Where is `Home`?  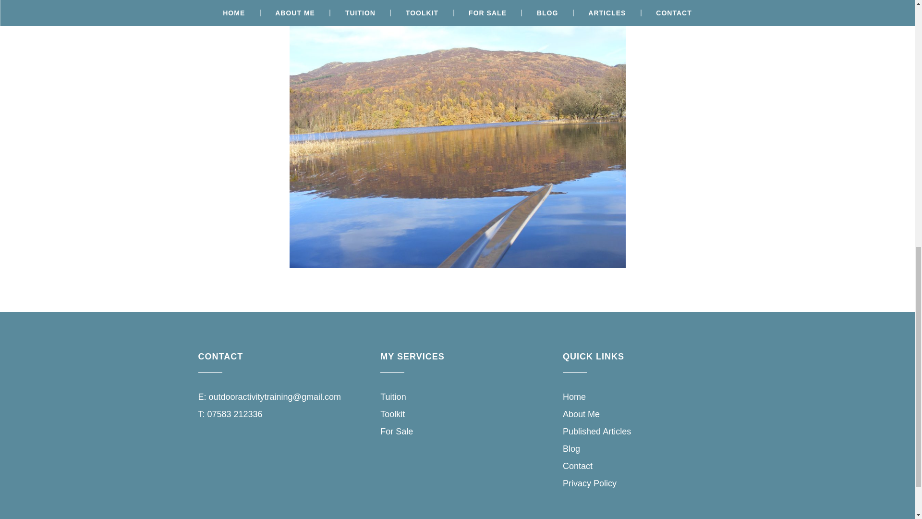
Home is located at coordinates (574, 397).